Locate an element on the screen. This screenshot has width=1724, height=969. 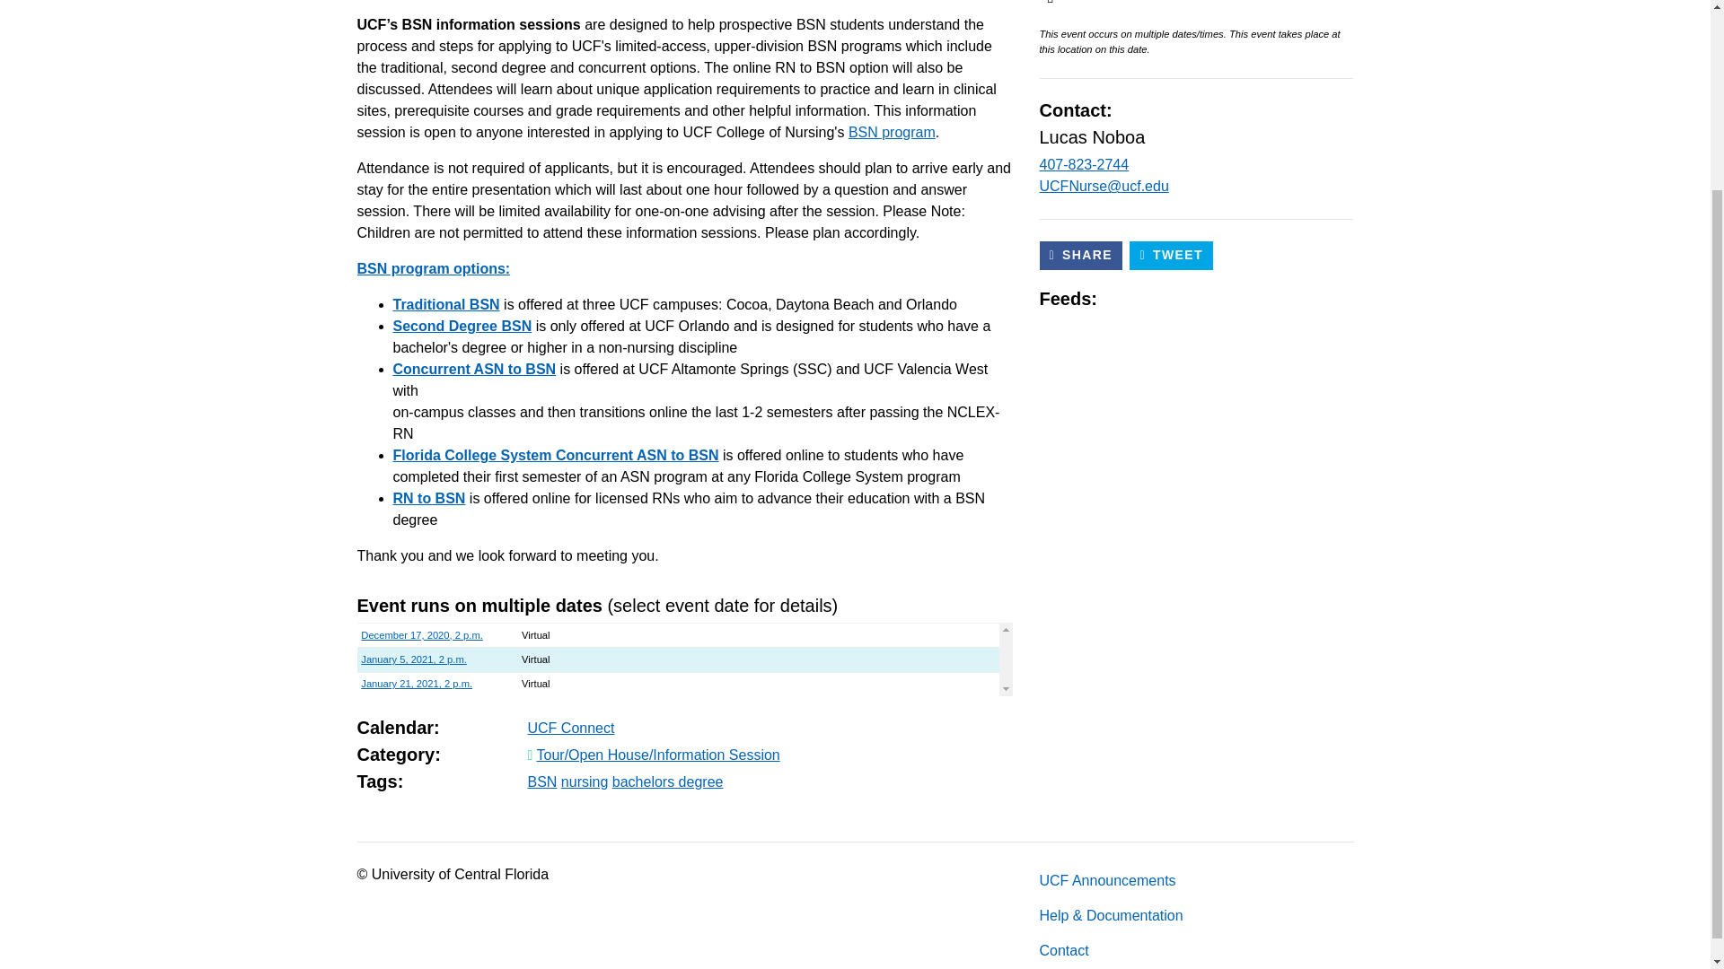
TWEET is located at coordinates (1171, 255).